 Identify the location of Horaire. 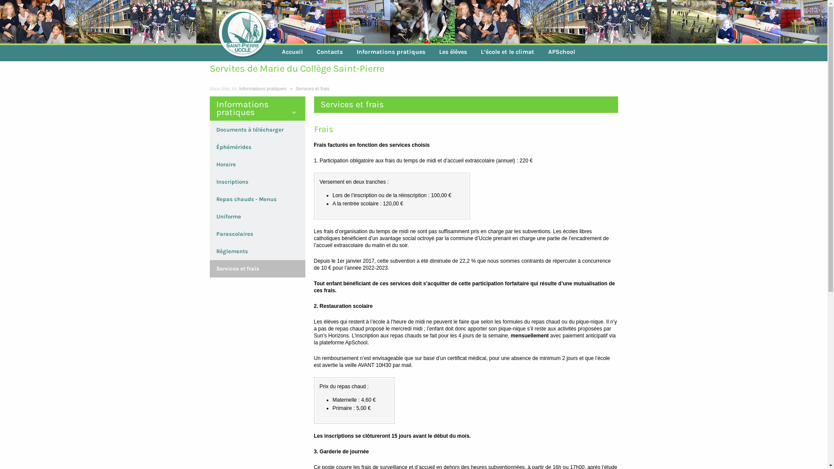
(226, 164).